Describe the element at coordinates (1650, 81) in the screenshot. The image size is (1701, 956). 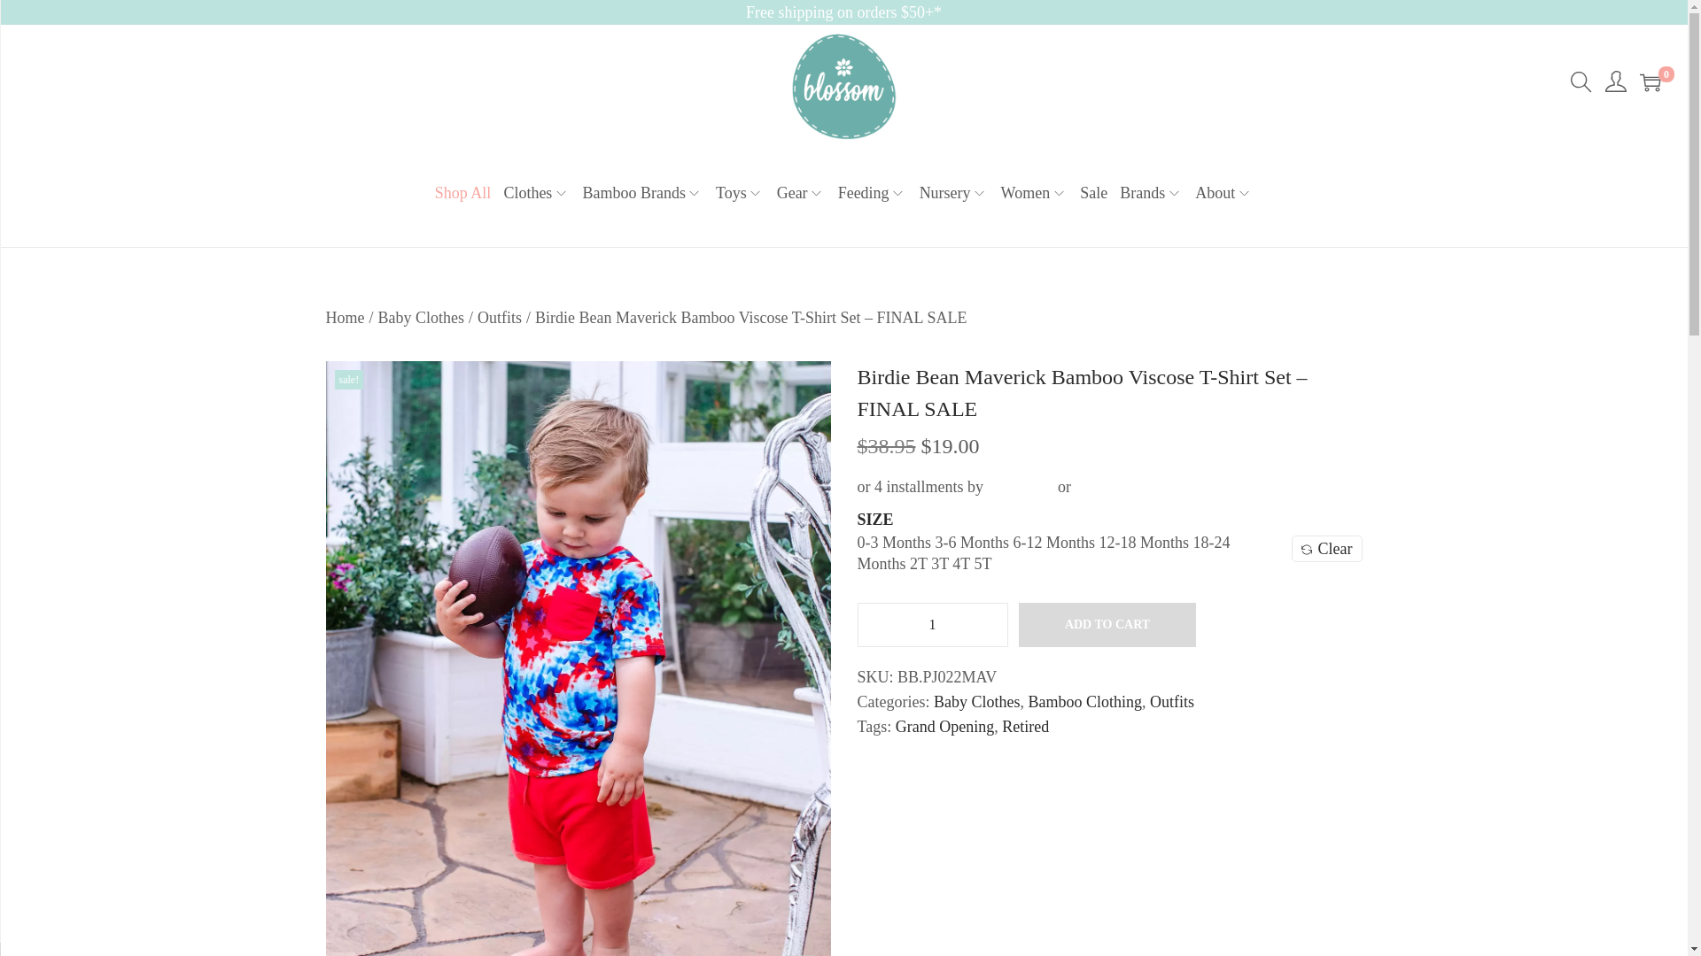
I see `0` at that location.